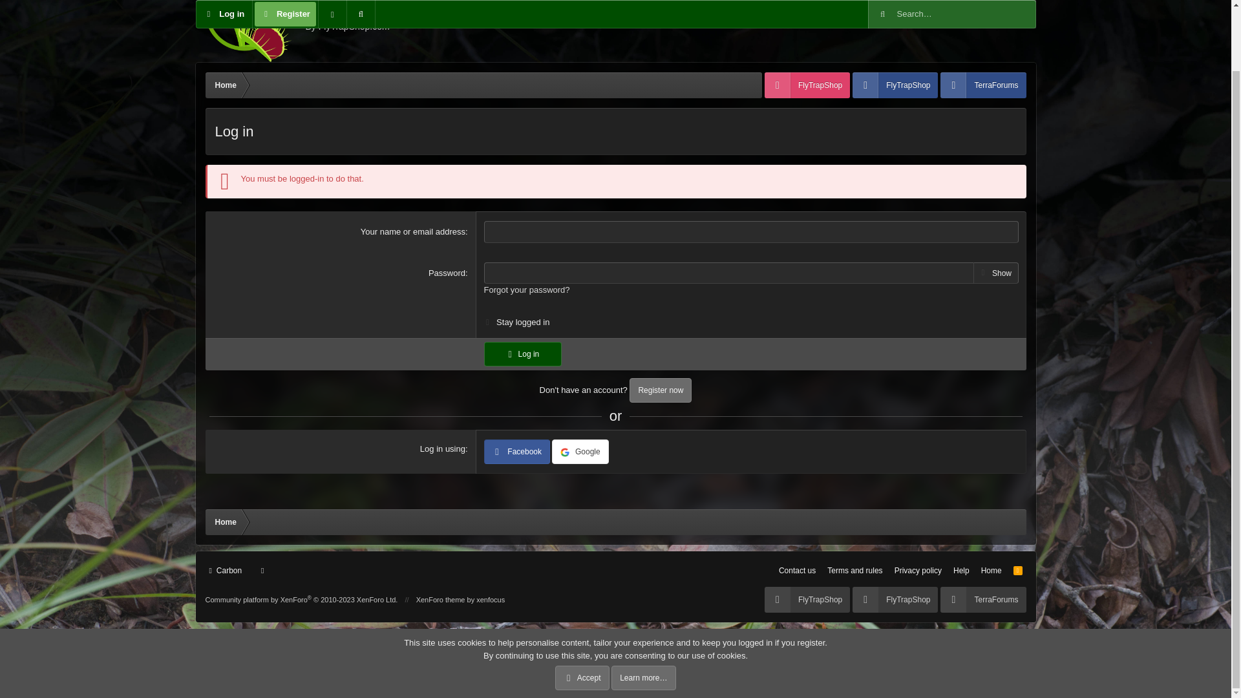 Image resolution: width=1241 pixels, height=698 pixels. Describe the element at coordinates (226, 570) in the screenshot. I see `1` at that location.